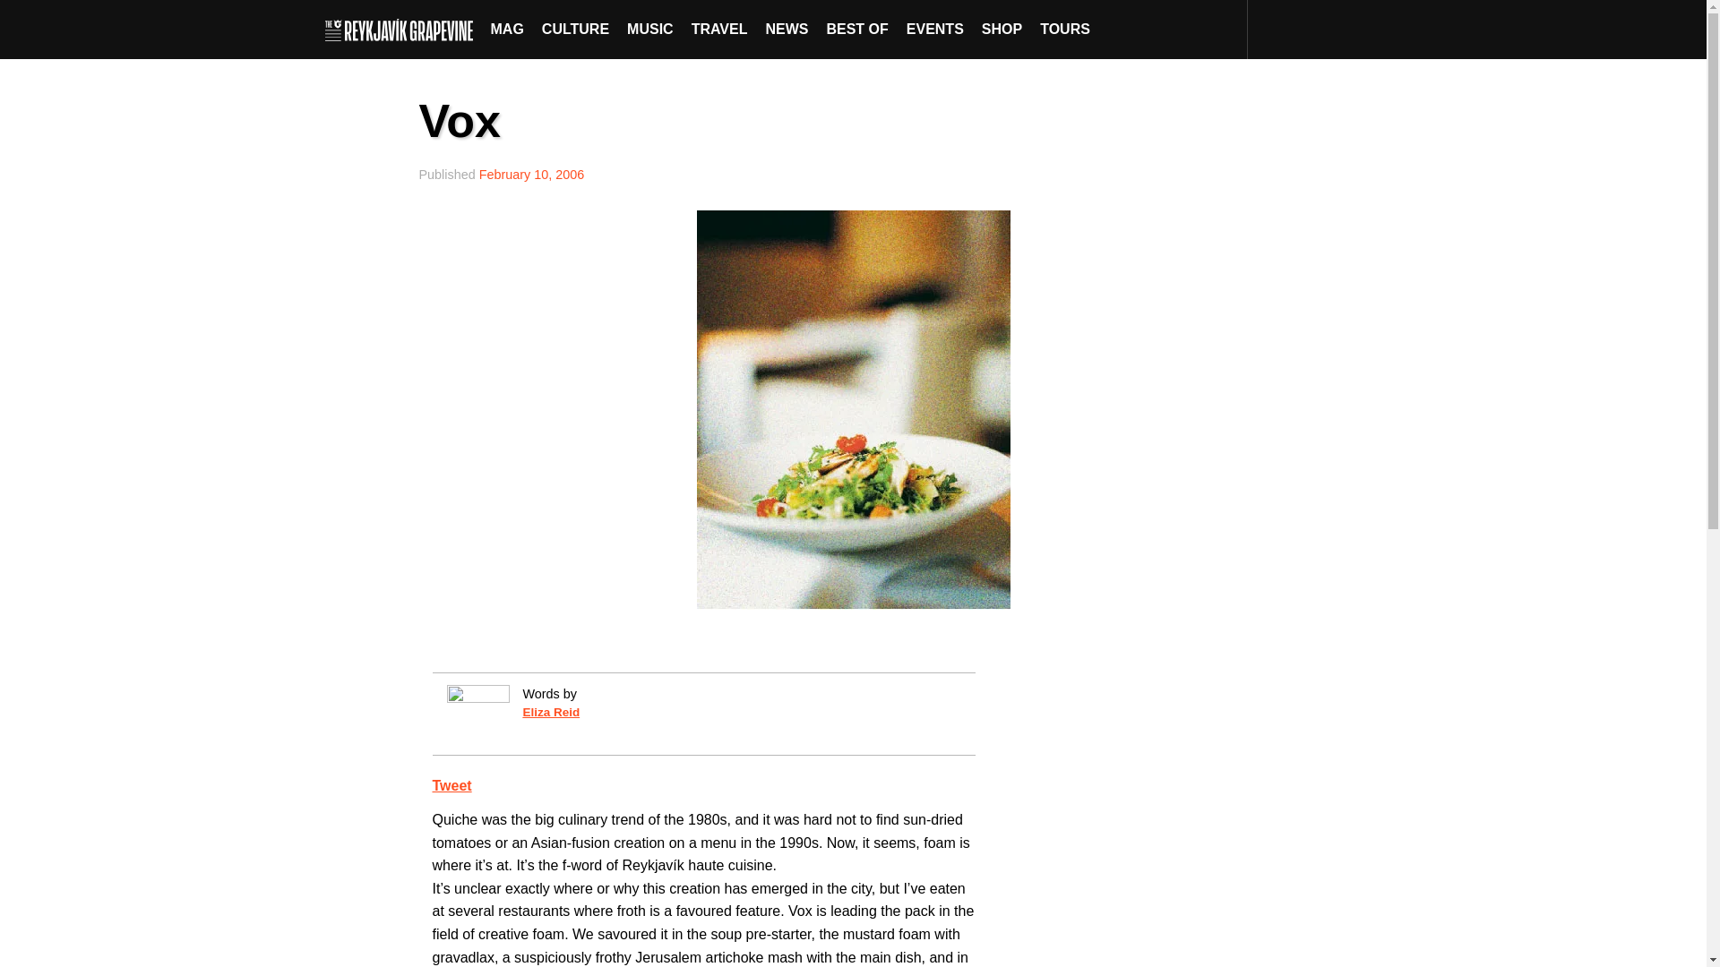 The image size is (1720, 967). I want to click on TRAVEL, so click(719, 29).